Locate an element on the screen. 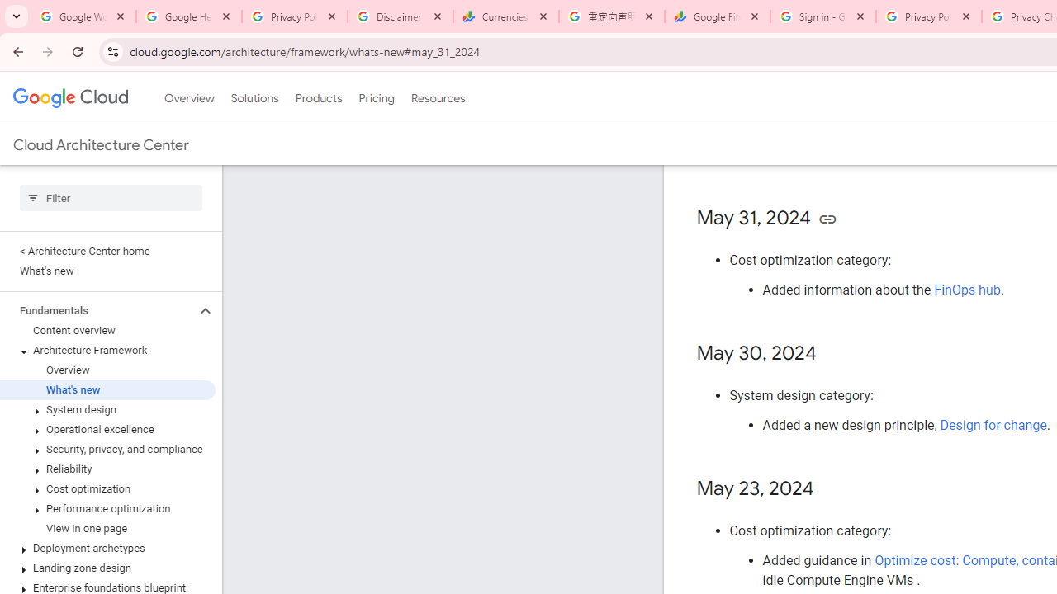 The width and height of the screenshot is (1057, 594). System design is located at coordinates (107, 410).